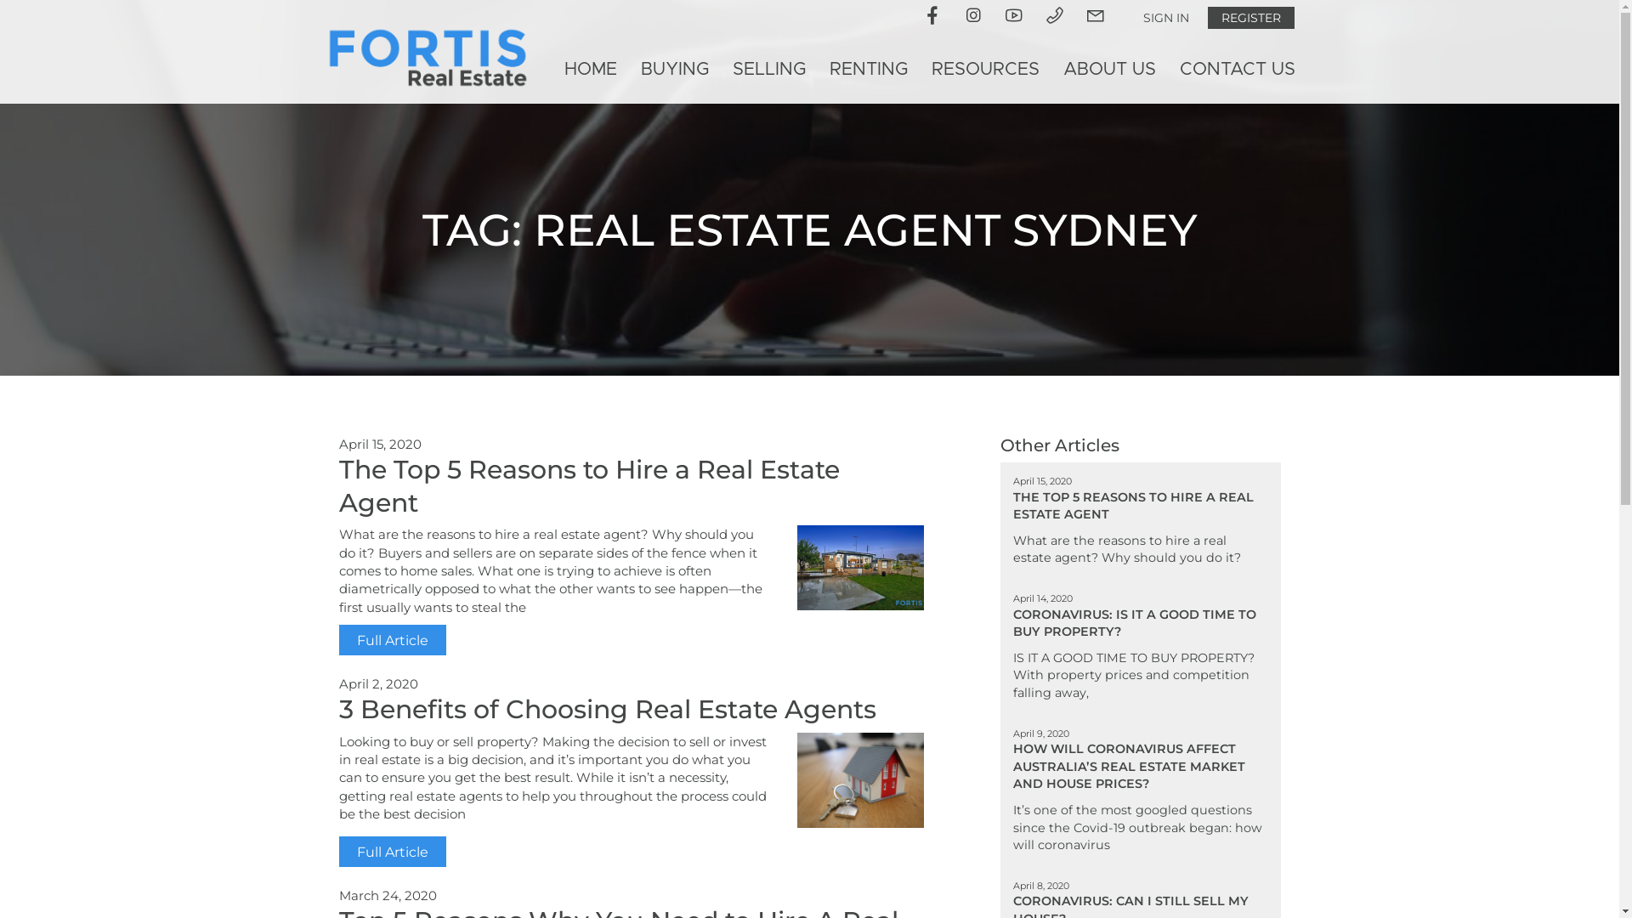 This screenshot has height=918, width=1632. What do you see at coordinates (769, 70) in the screenshot?
I see `SELLING` at bounding box center [769, 70].